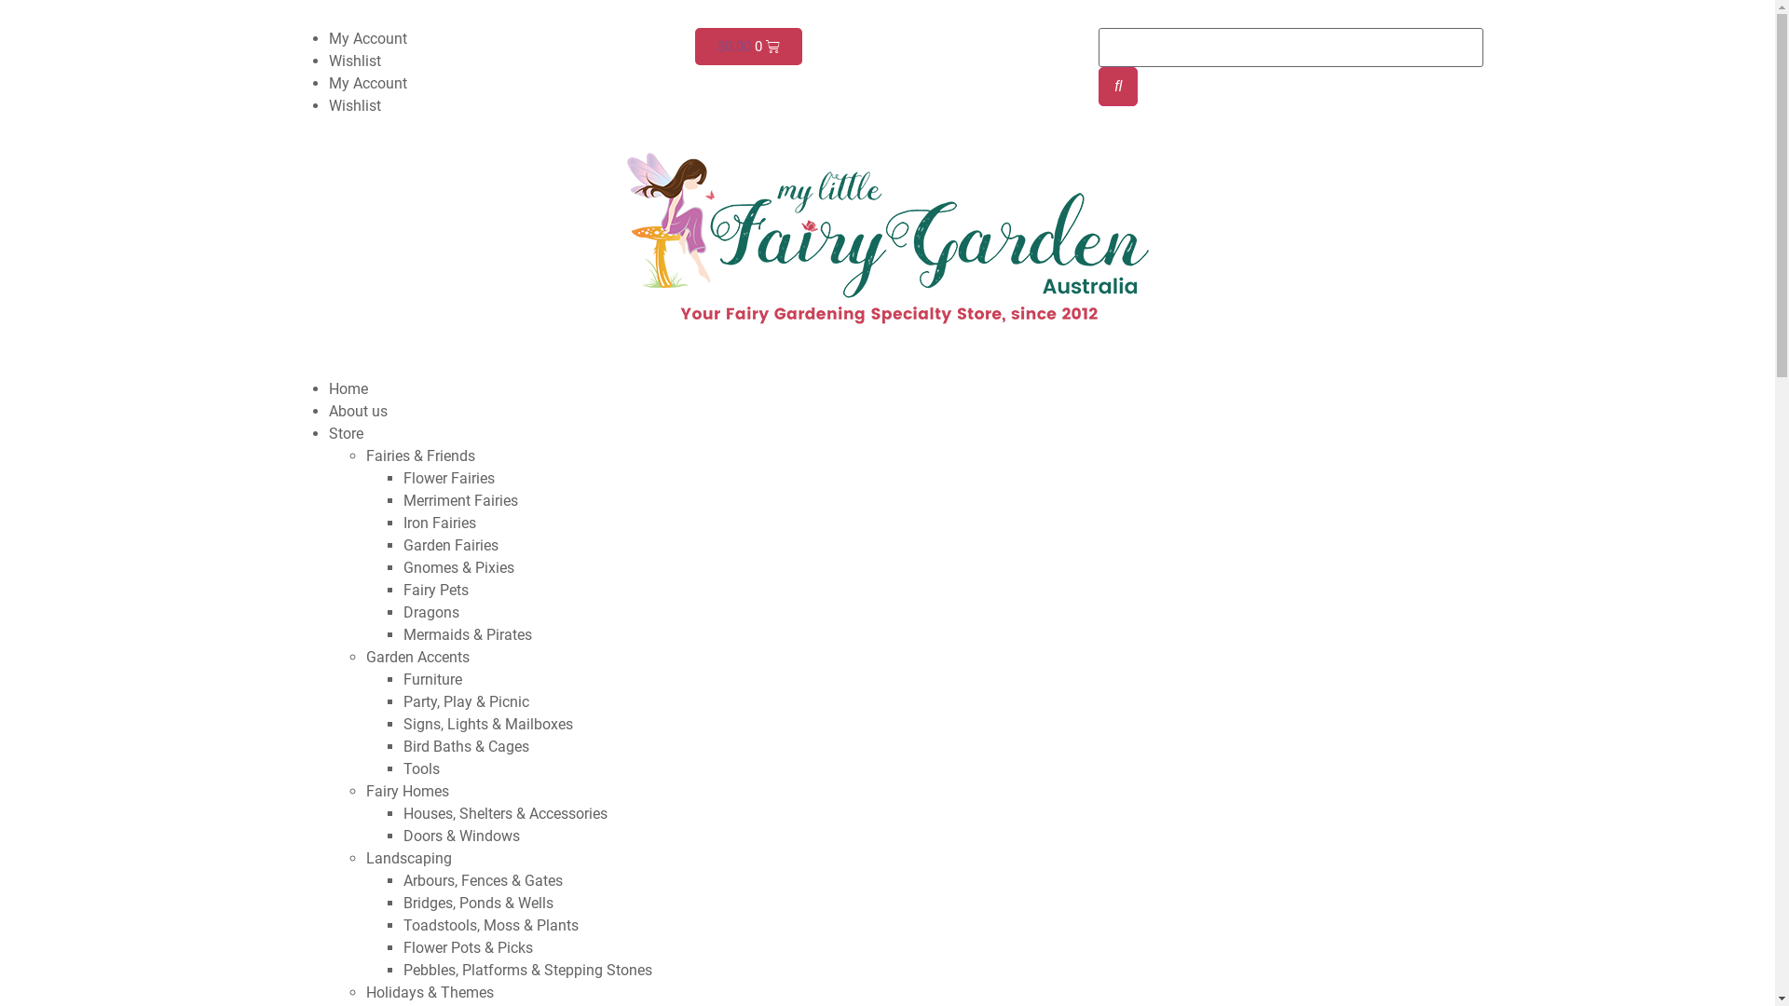 Image resolution: width=1789 pixels, height=1006 pixels. I want to click on Fairies & Friends, so click(419, 456).